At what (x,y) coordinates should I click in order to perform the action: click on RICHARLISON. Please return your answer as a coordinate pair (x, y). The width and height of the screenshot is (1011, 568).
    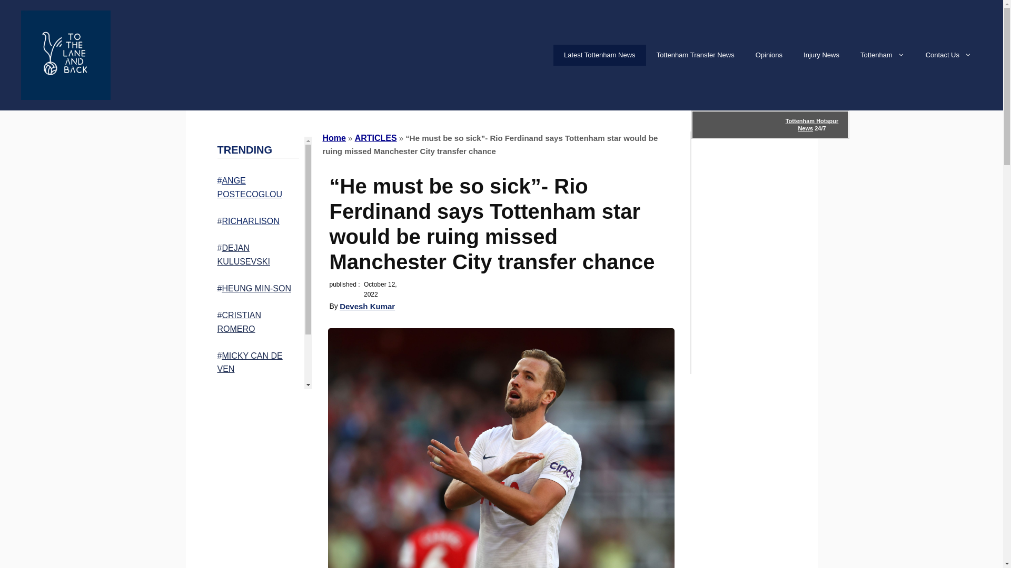
    Looking at the image, I should click on (250, 221).